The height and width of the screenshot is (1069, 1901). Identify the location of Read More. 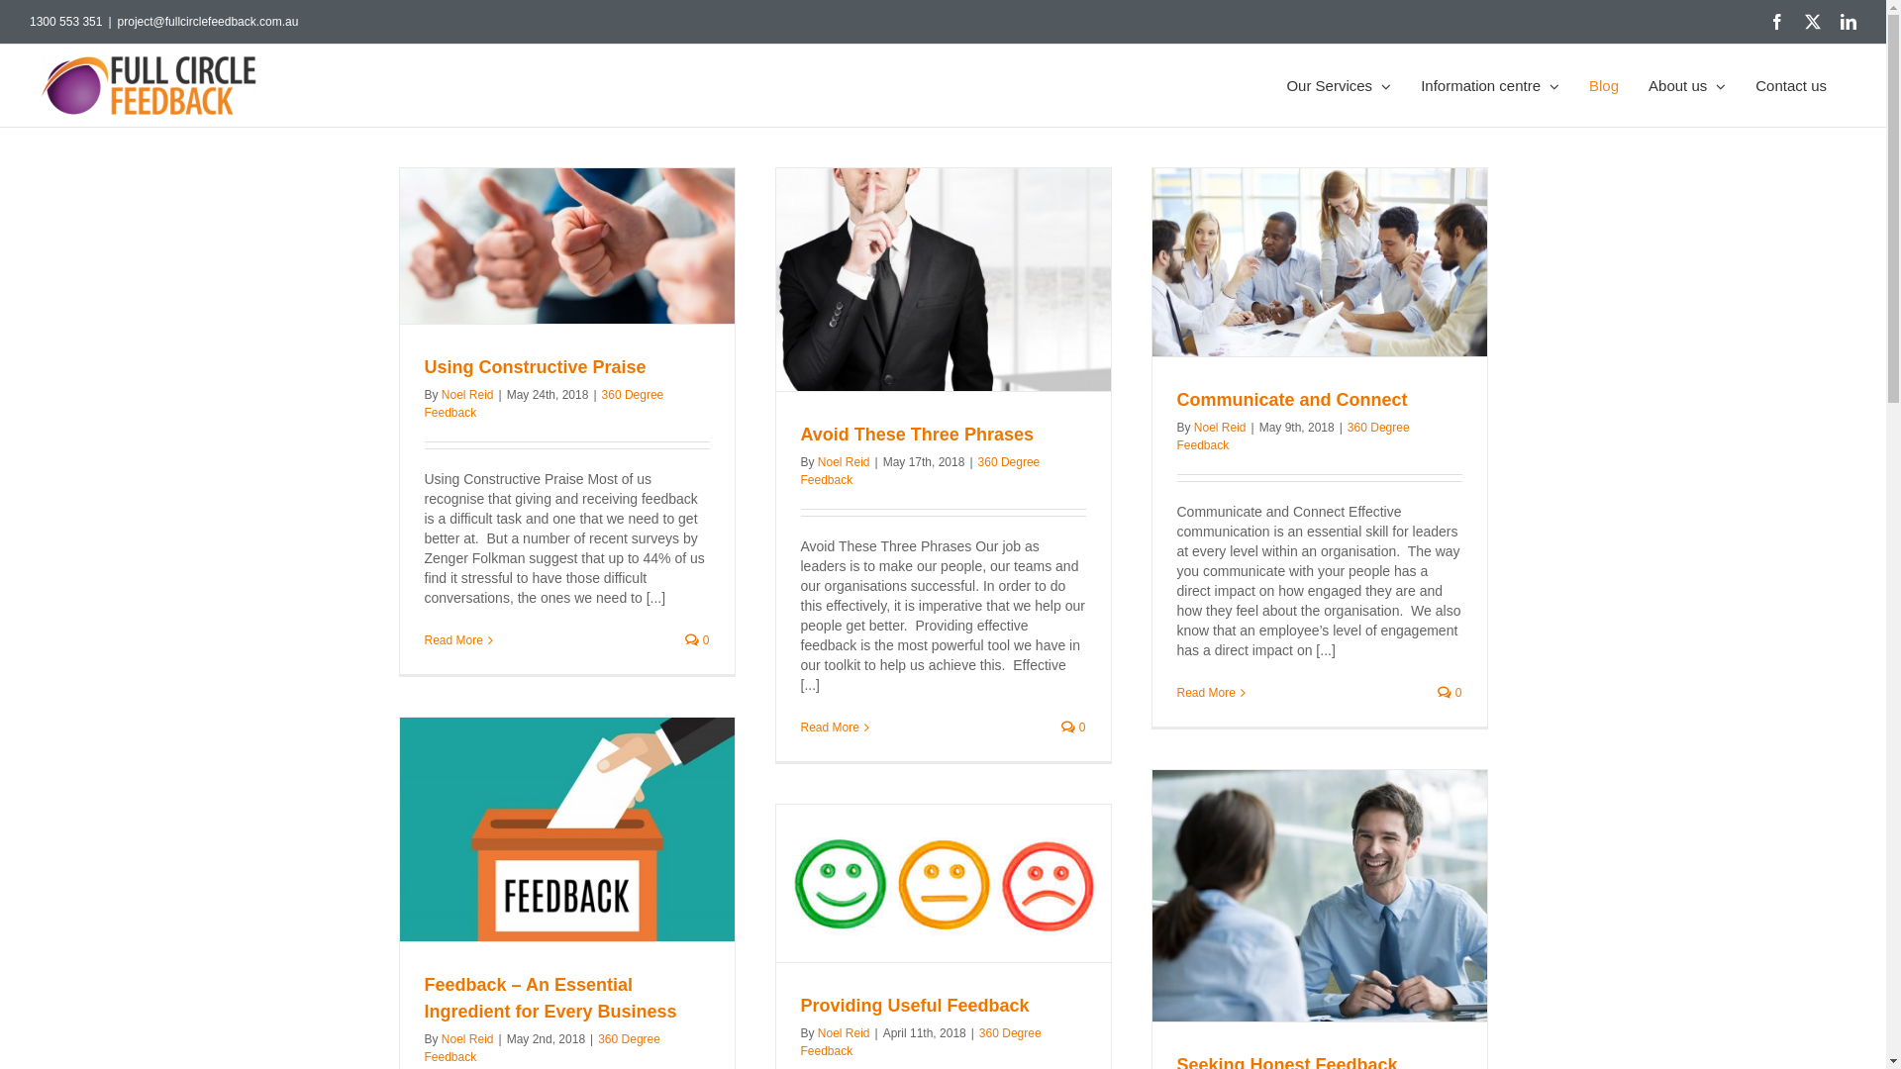
(453, 640).